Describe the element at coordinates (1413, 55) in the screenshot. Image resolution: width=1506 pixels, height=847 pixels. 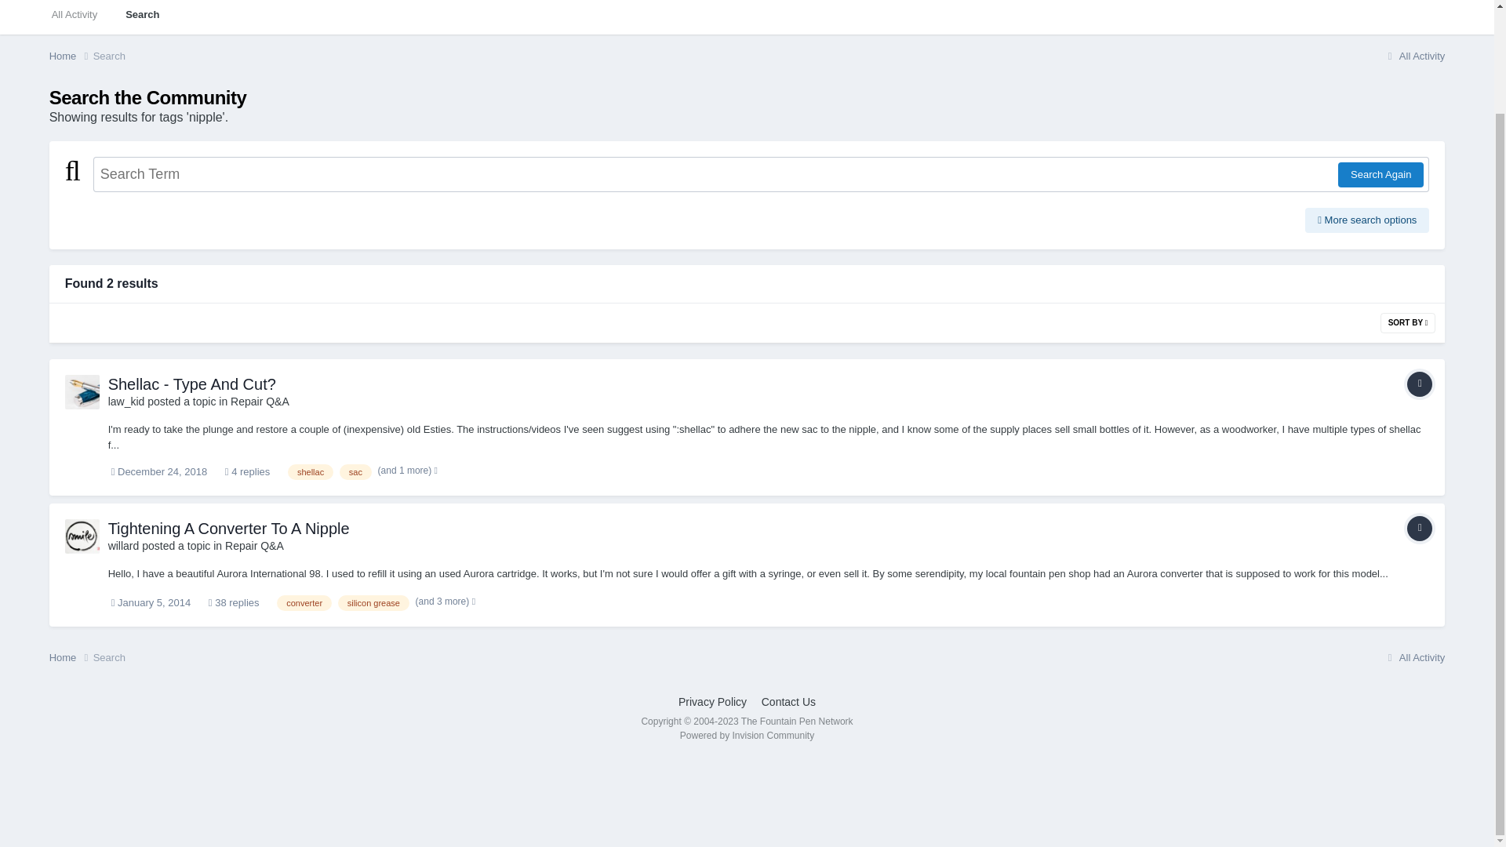
I see `All Activity` at that location.